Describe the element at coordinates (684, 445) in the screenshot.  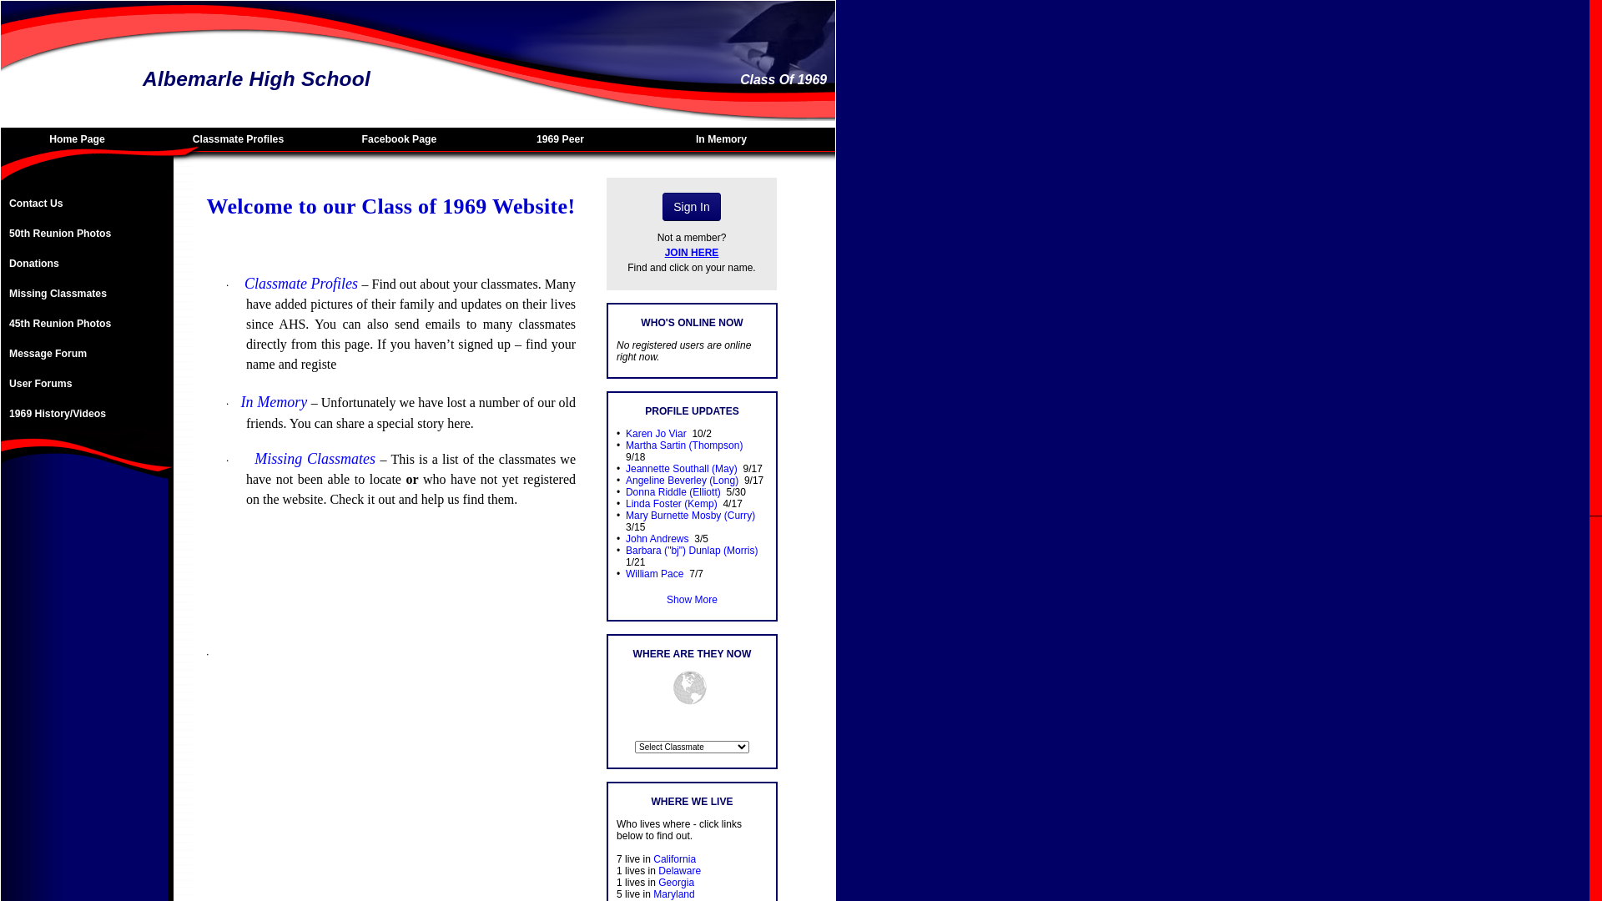
I see `Martha Sartin (Thompson)` at that location.